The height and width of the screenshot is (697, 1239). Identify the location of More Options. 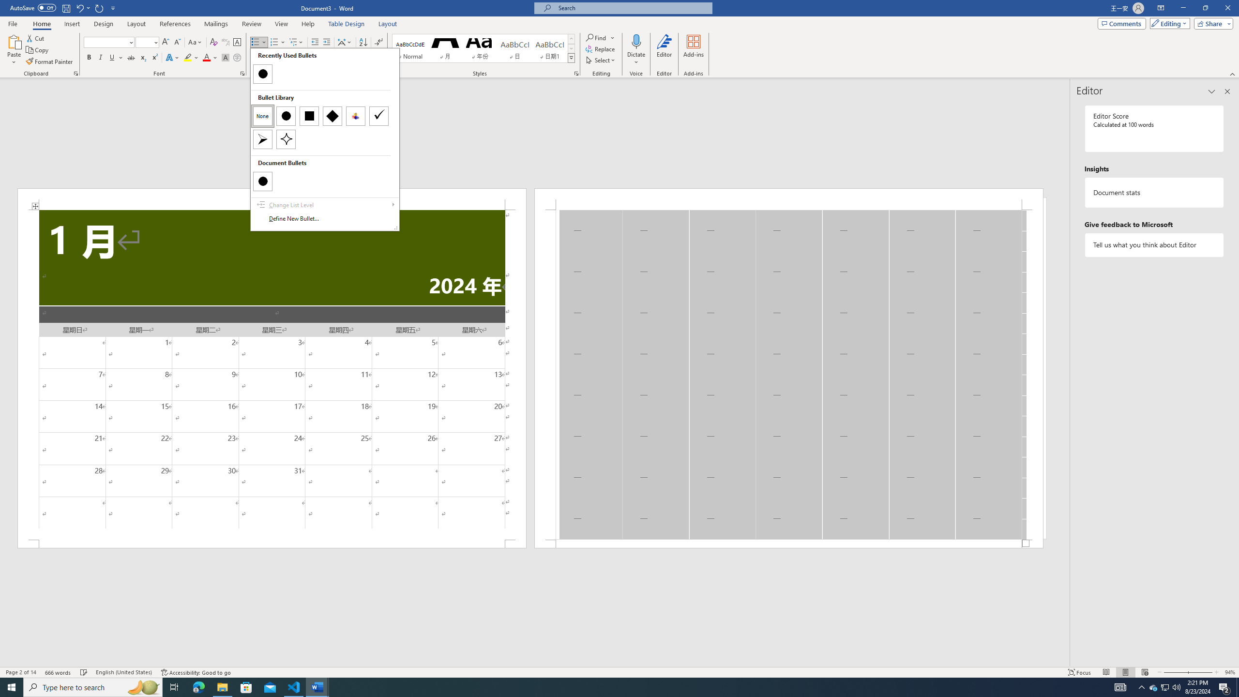
(636, 59).